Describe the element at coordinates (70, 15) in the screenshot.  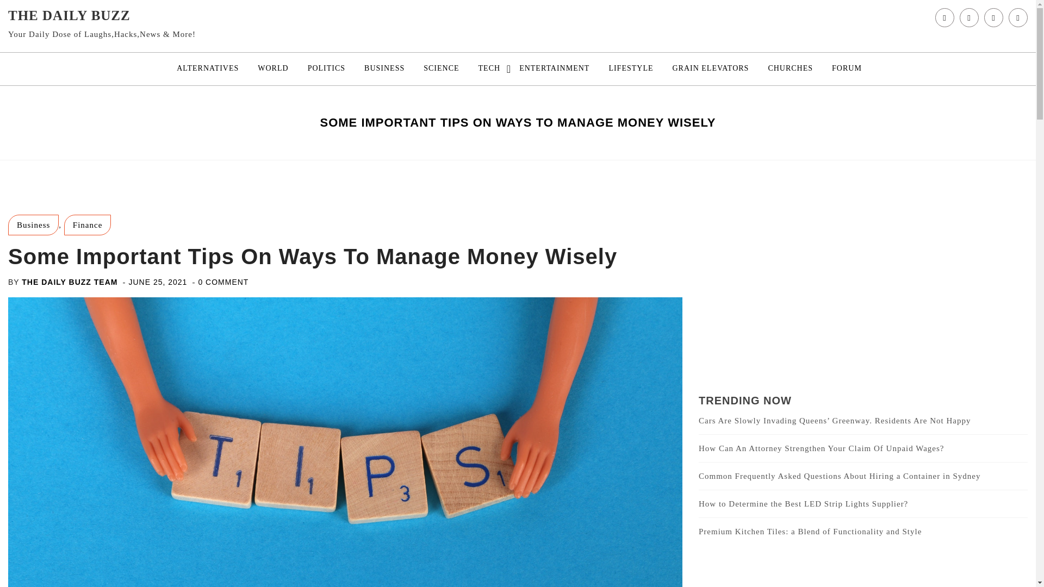
I see `THE DAILY BUZZ` at that location.